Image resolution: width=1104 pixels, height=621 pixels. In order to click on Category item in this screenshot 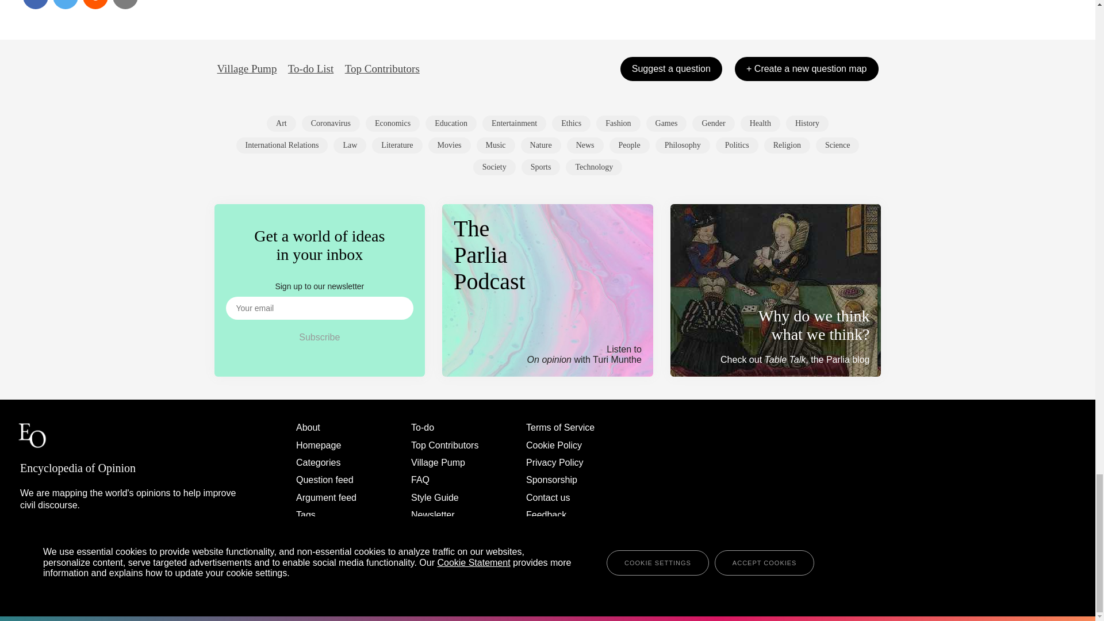, I will do `click(760, 123)`.